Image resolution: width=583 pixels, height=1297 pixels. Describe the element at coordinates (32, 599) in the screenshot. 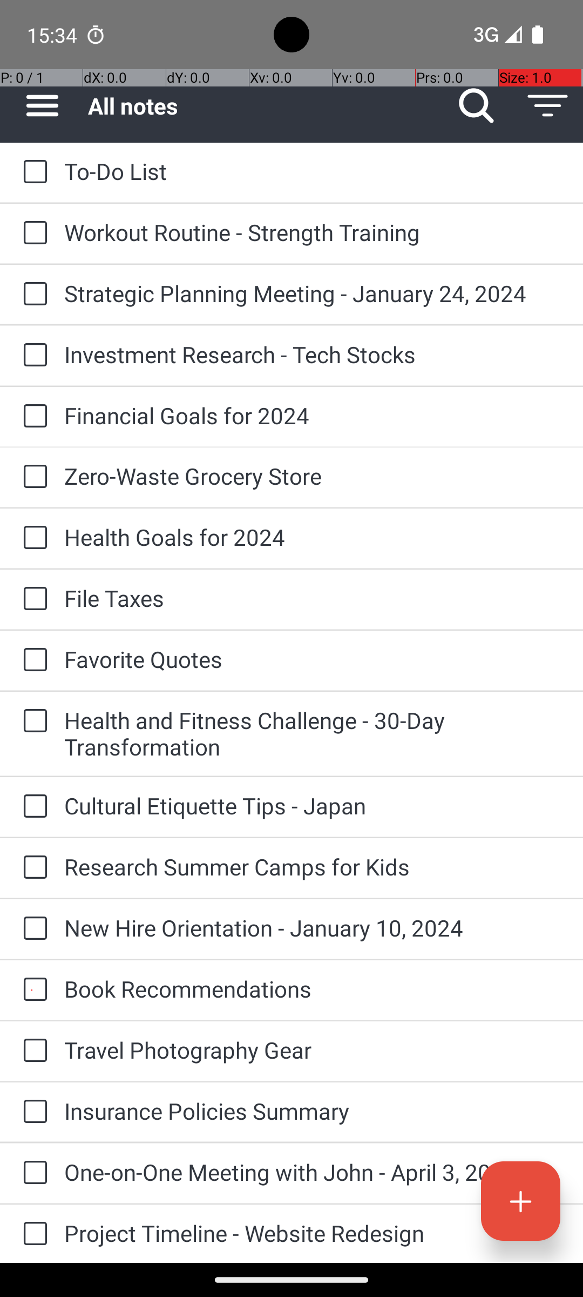

I see `to-do: File Taxes` at that location.